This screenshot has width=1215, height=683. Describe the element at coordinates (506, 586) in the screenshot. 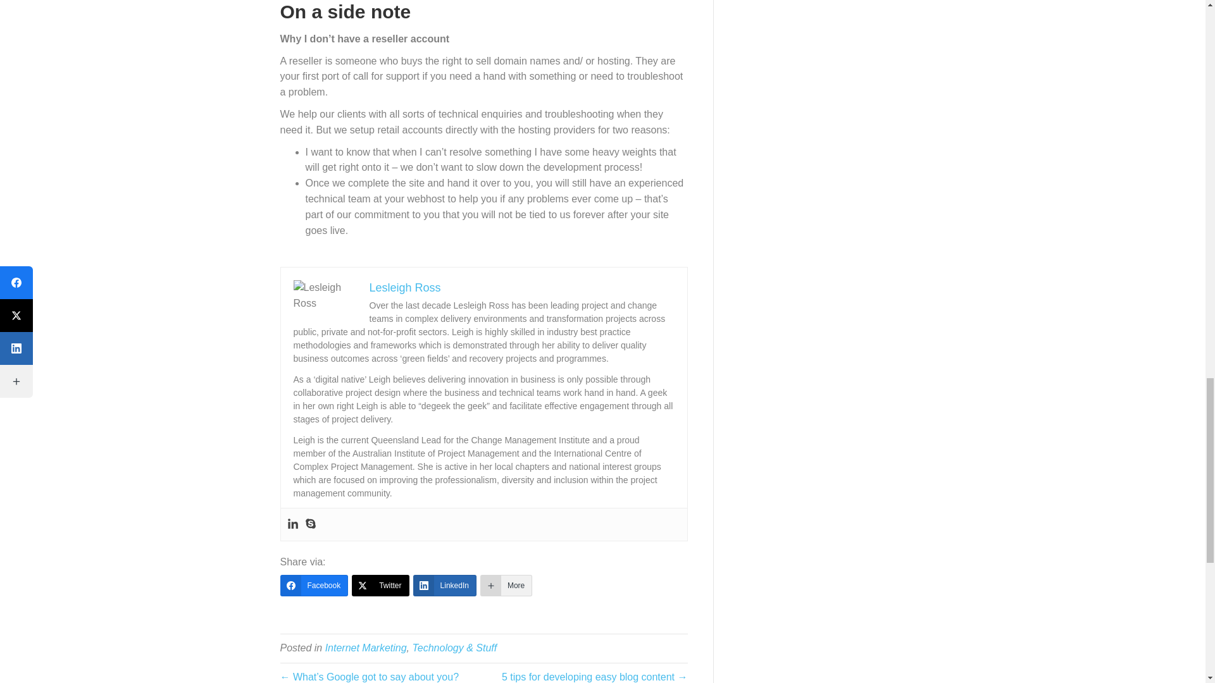

I see `More` at that location.